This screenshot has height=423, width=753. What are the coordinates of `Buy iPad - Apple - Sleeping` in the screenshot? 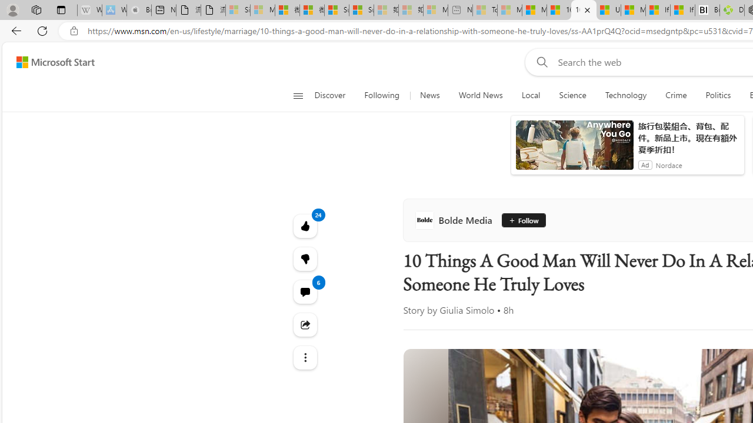 It's located at (139, 11).